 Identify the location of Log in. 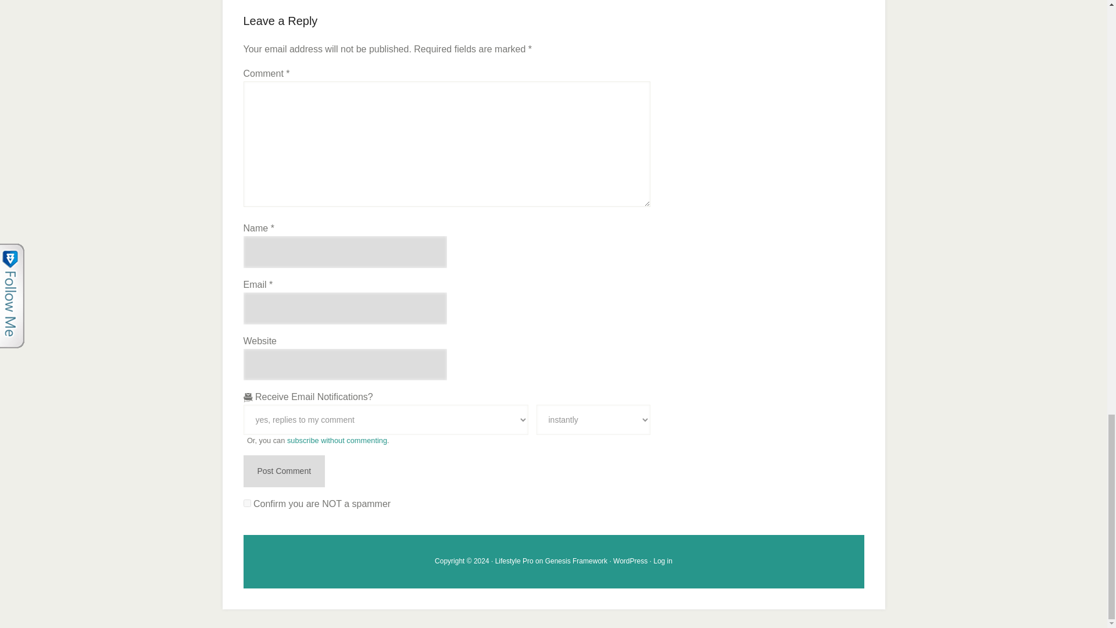
(663, 561).